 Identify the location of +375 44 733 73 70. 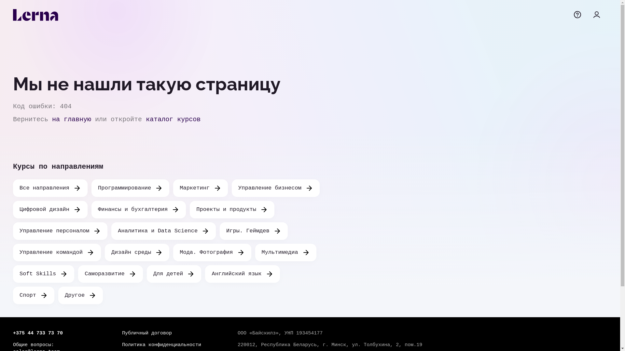
(53, 333).